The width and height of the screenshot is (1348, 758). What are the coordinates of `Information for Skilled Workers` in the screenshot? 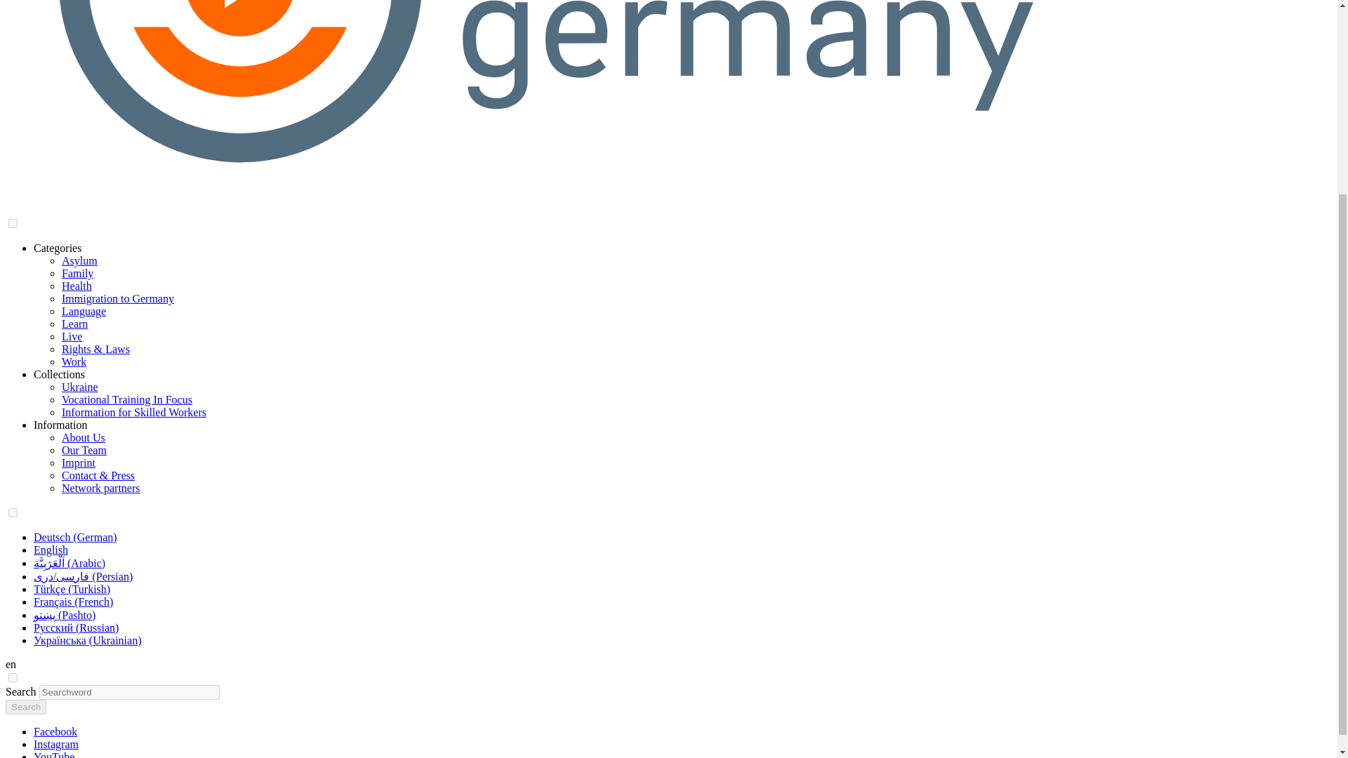 It's located at (133, 412).